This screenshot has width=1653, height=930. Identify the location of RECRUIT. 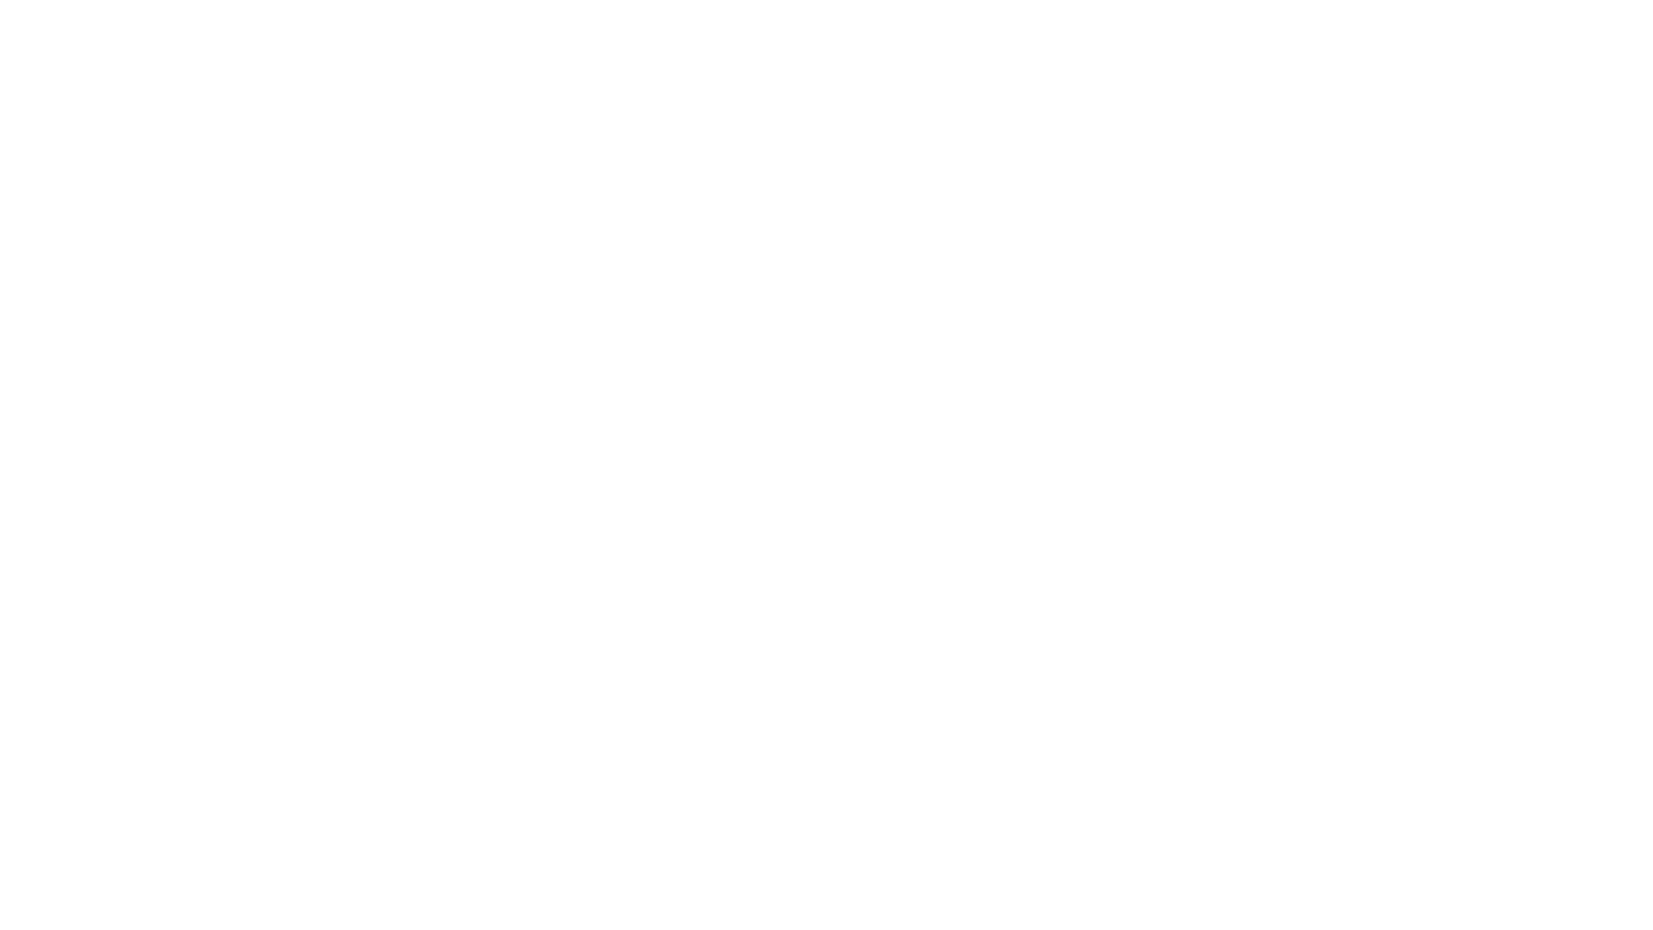
(1583, 43).